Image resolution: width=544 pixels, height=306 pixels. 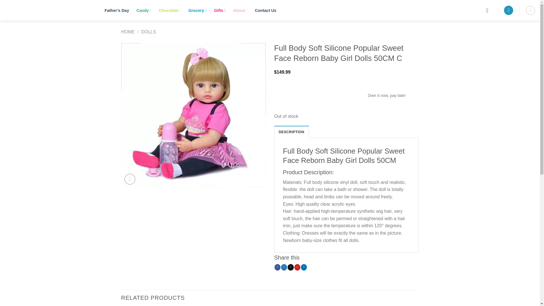 What do you see at coordinates (278, 267) in the screenshot?
I see `Share on Facebook` at bounding box center [278, 267].